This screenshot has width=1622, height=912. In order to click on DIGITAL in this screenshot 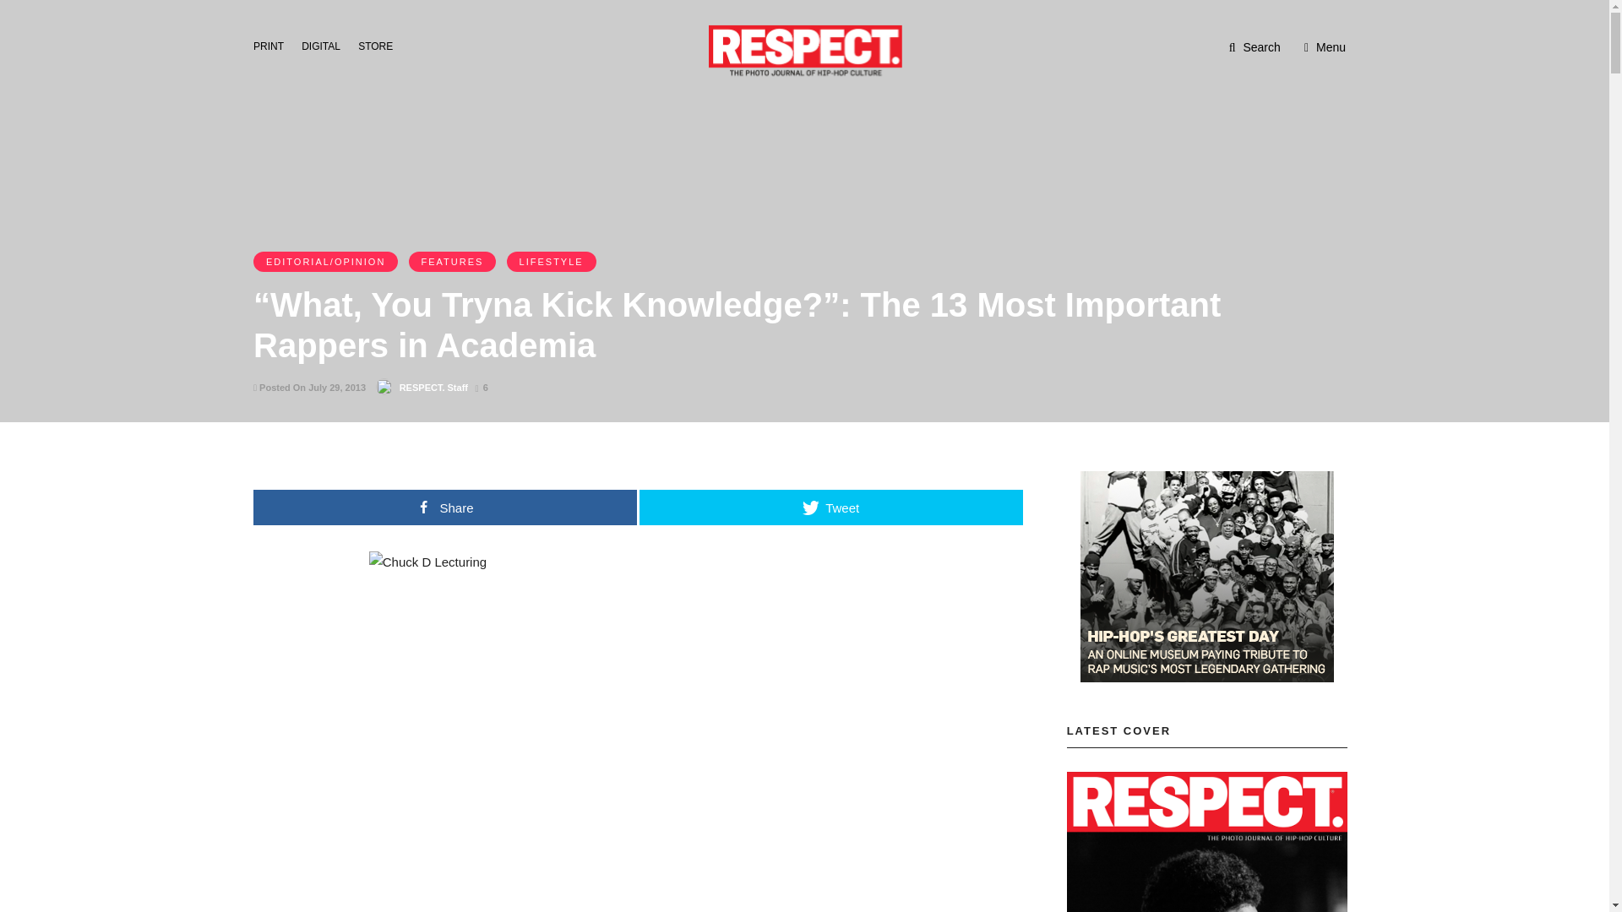, I will do `click(326, 45)`.